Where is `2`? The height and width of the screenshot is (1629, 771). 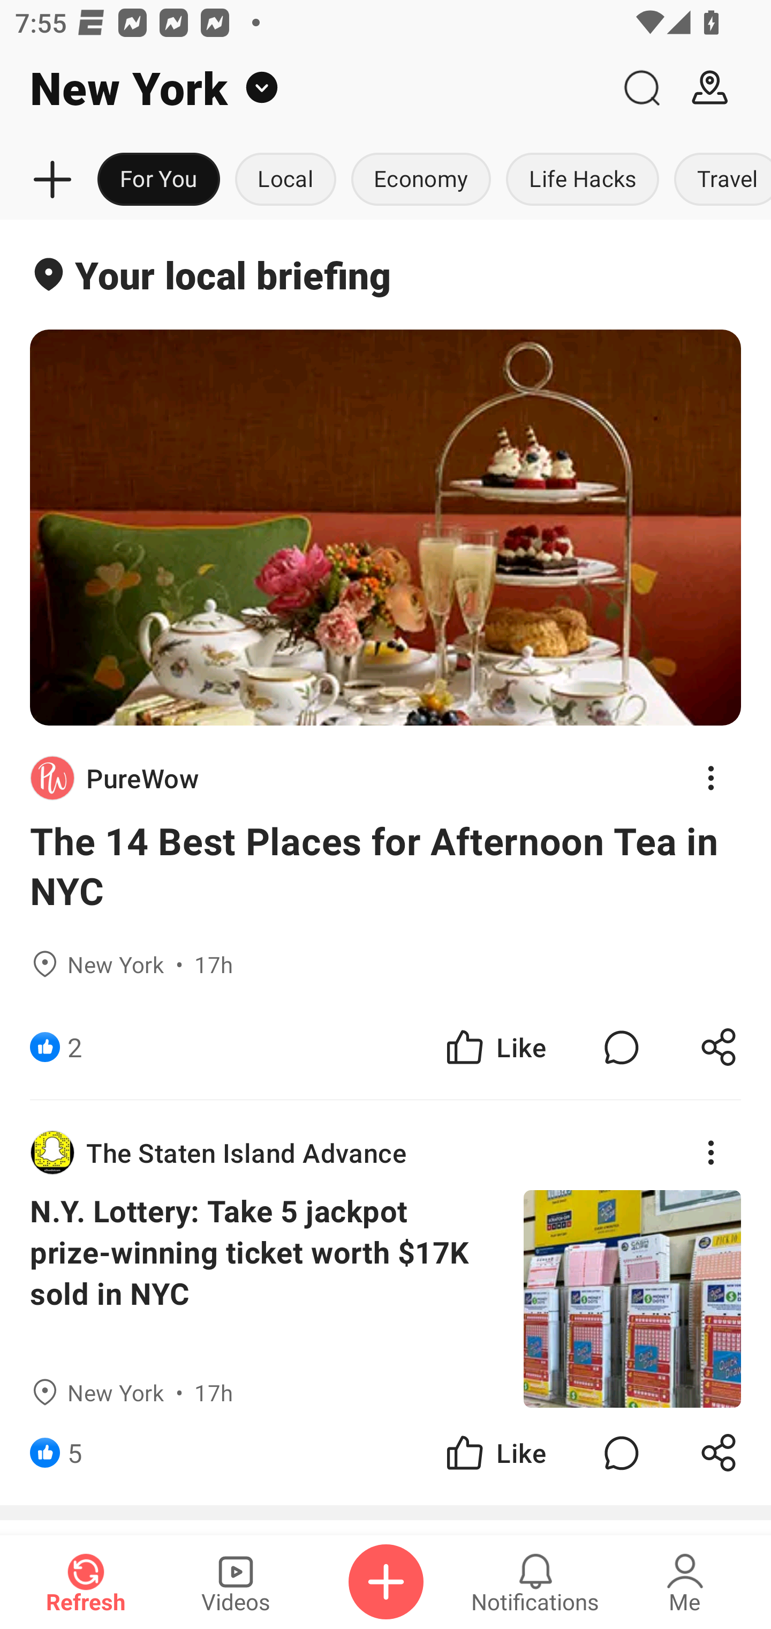 2 is located at coordinates (75, 1046).